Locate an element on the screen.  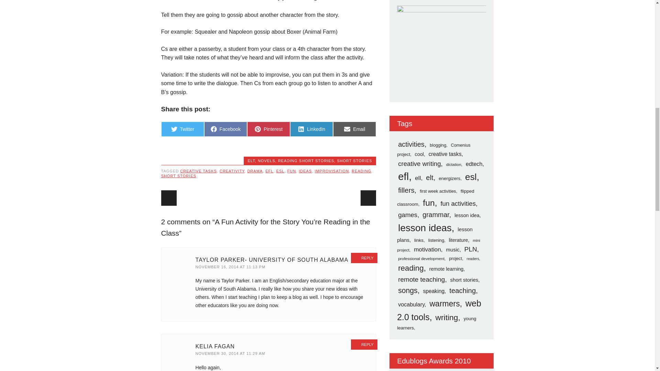
IMPROVISATION is located at coordinates (232, 171).